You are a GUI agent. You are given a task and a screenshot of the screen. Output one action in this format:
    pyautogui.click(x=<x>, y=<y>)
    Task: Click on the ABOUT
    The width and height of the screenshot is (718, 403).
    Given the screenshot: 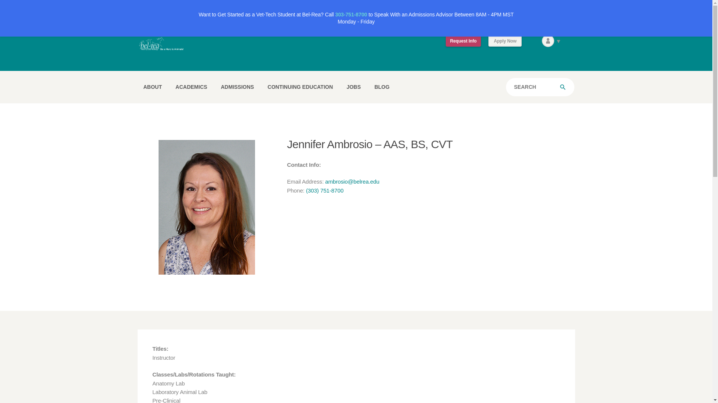 What is the action you would take?
    pyautogui.click(x=153, y=87)
    